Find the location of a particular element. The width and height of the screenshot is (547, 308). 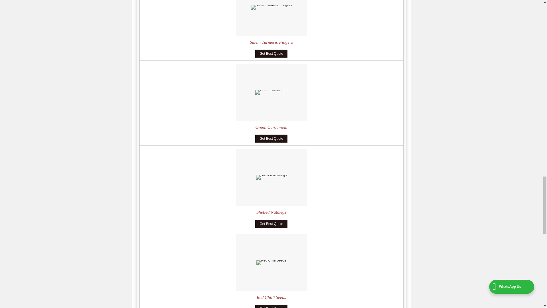

Green Cardamom is located at coordinates (271, 127).